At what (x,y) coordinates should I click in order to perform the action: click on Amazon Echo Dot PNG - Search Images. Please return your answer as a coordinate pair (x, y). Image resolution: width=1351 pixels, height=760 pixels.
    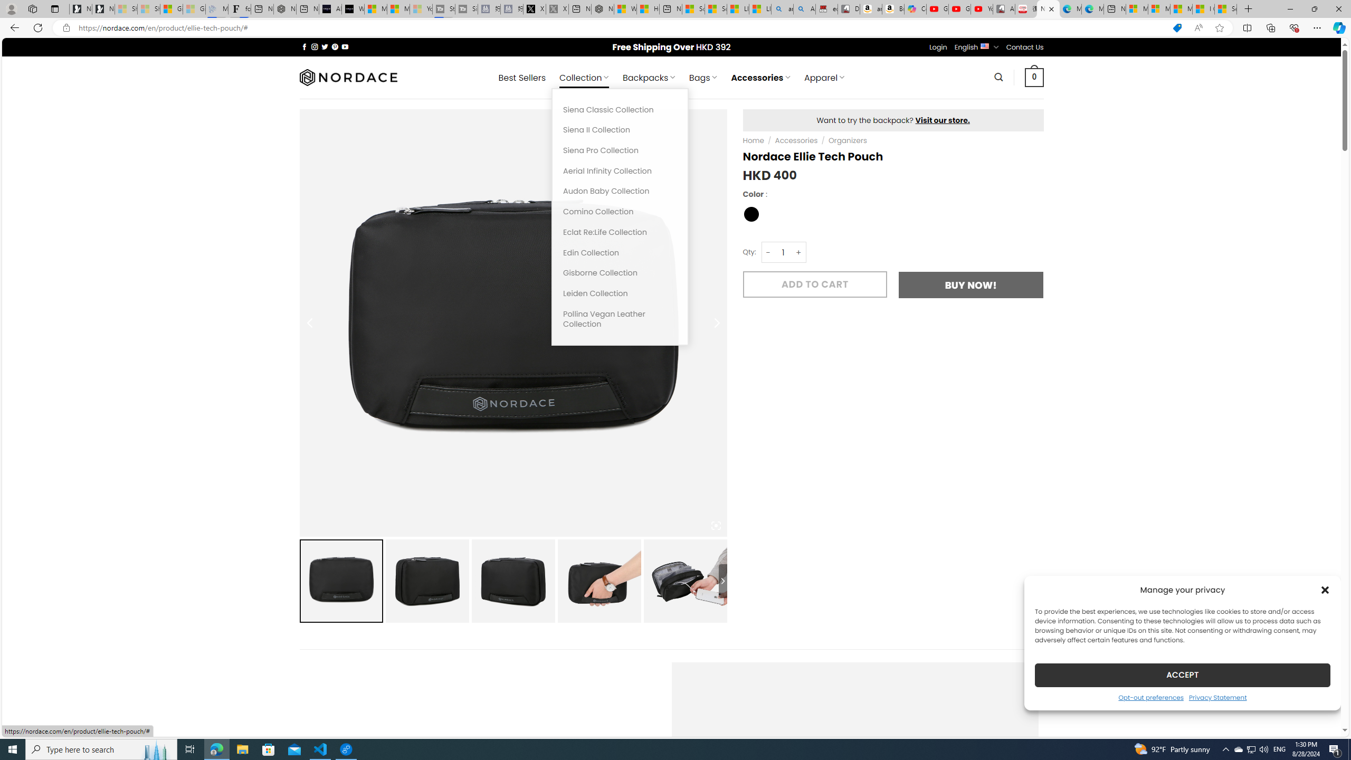
    Looking at the image, I should click on (804, 9).